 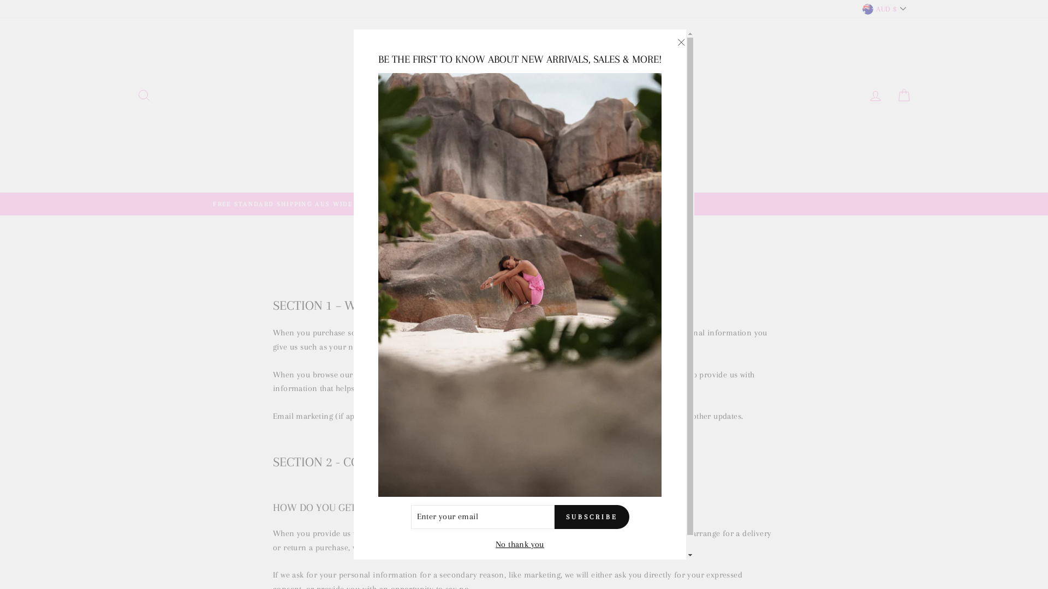 What do you see at coordinates (884, 9) in the screenshot?
I see `AUD $` at bounding box center [884, 9].